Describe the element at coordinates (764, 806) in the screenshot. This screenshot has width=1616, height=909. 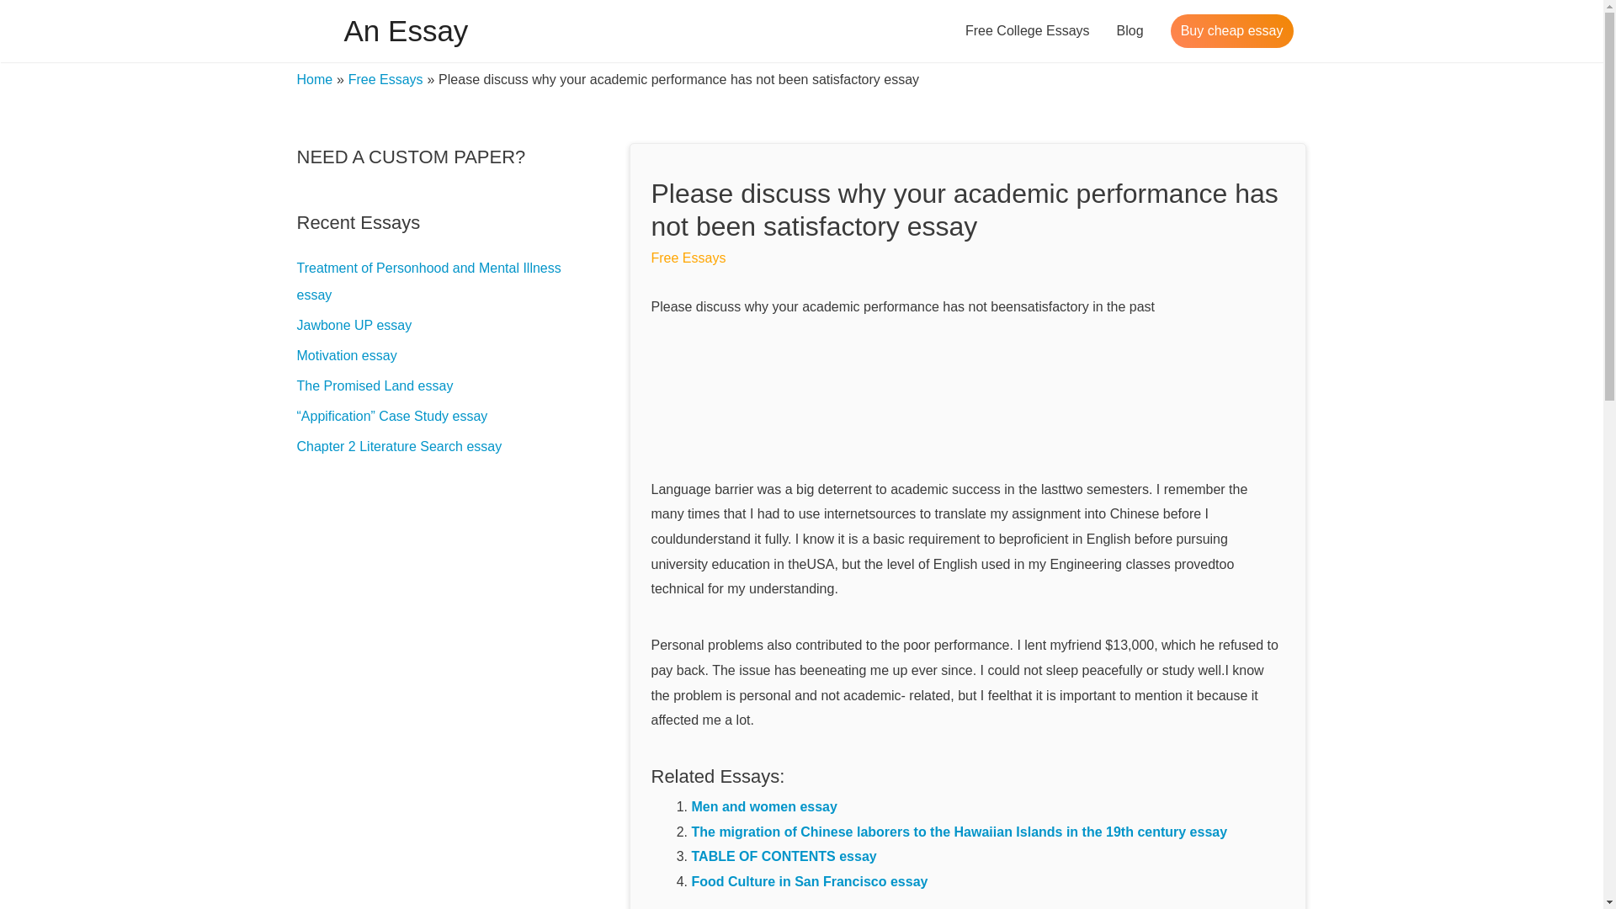
I see `Men and women essay` at that location.